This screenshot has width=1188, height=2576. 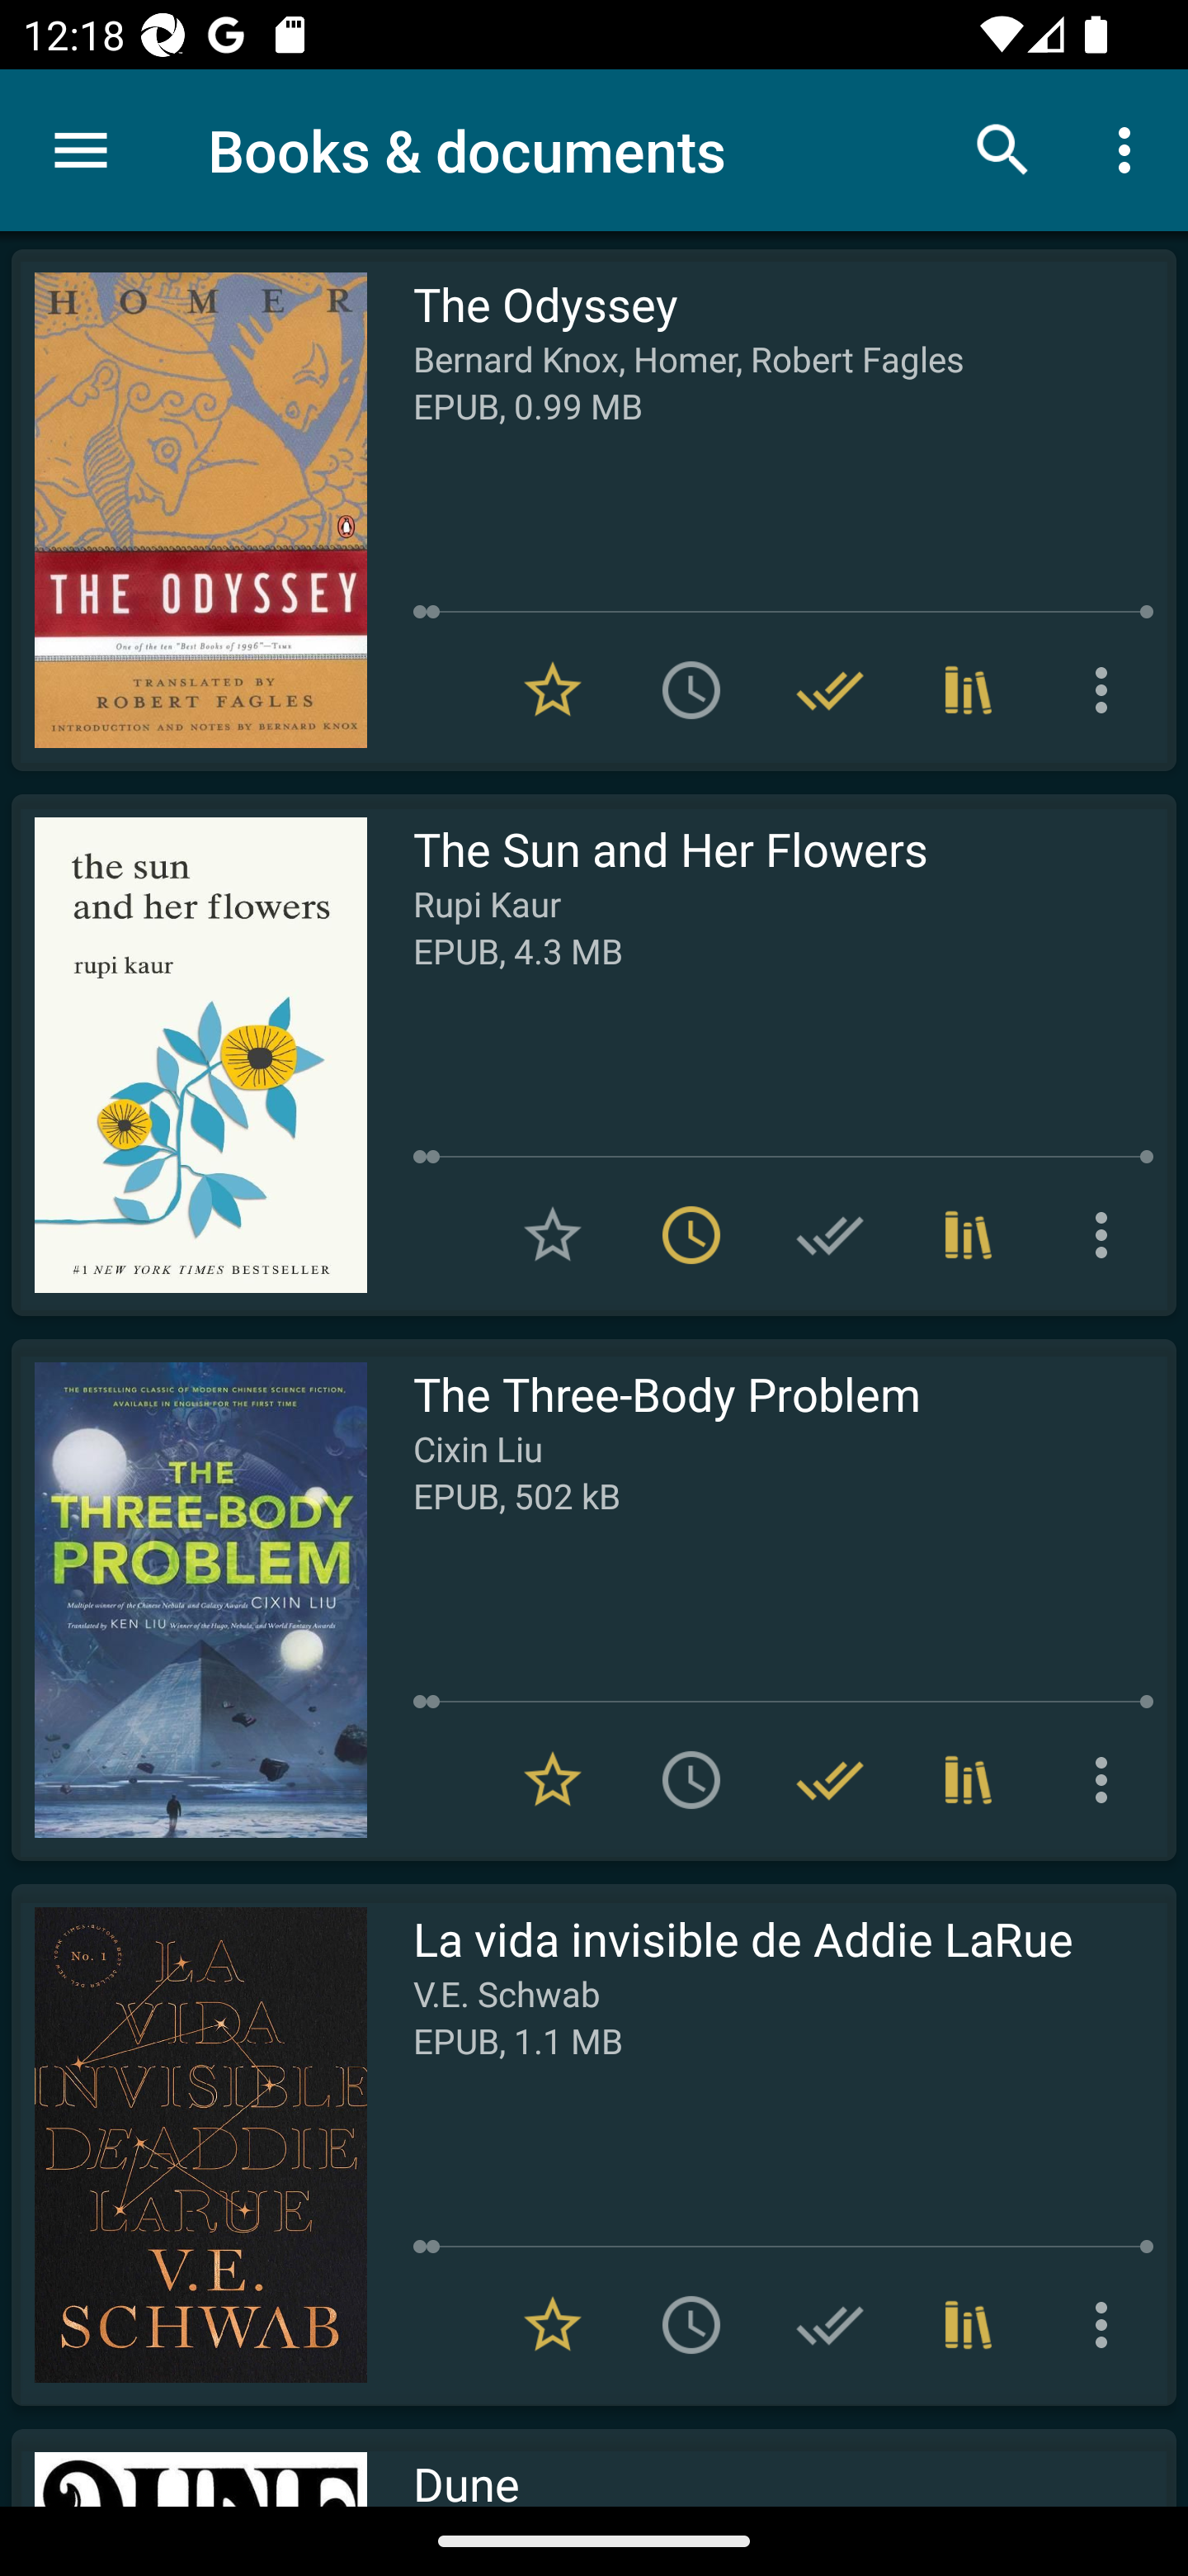 What do you see at coordinates (81, 150) in the screenshot?
I see `Menu` at bounding box center [81, 150].